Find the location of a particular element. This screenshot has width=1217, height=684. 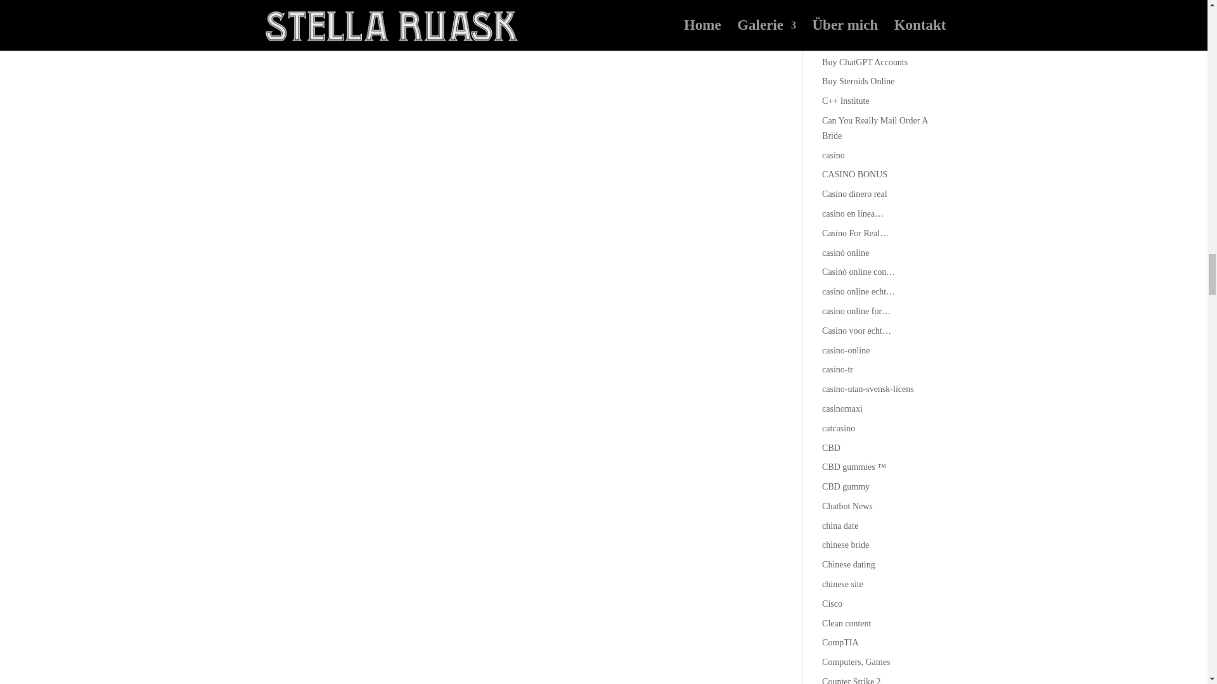

Business, Home Based Business is located at coordinates (880, 42).